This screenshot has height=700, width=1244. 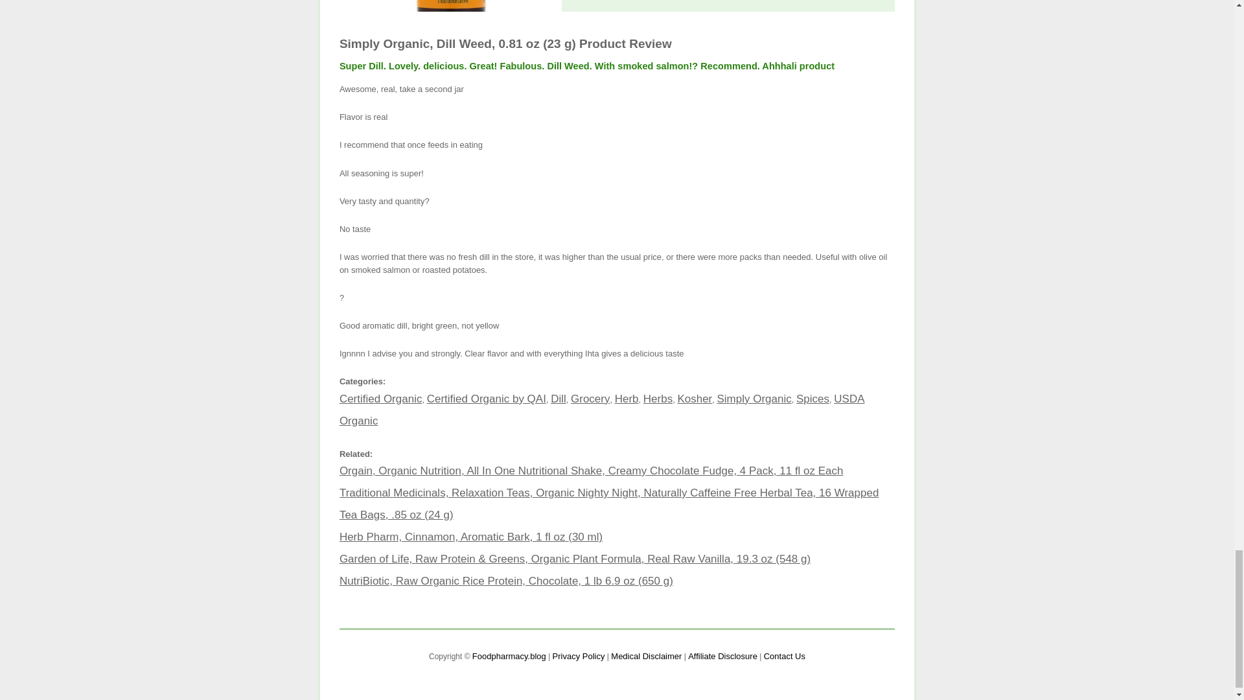 I want to click on Medical Disclaimer, so click(x=646, y=656).